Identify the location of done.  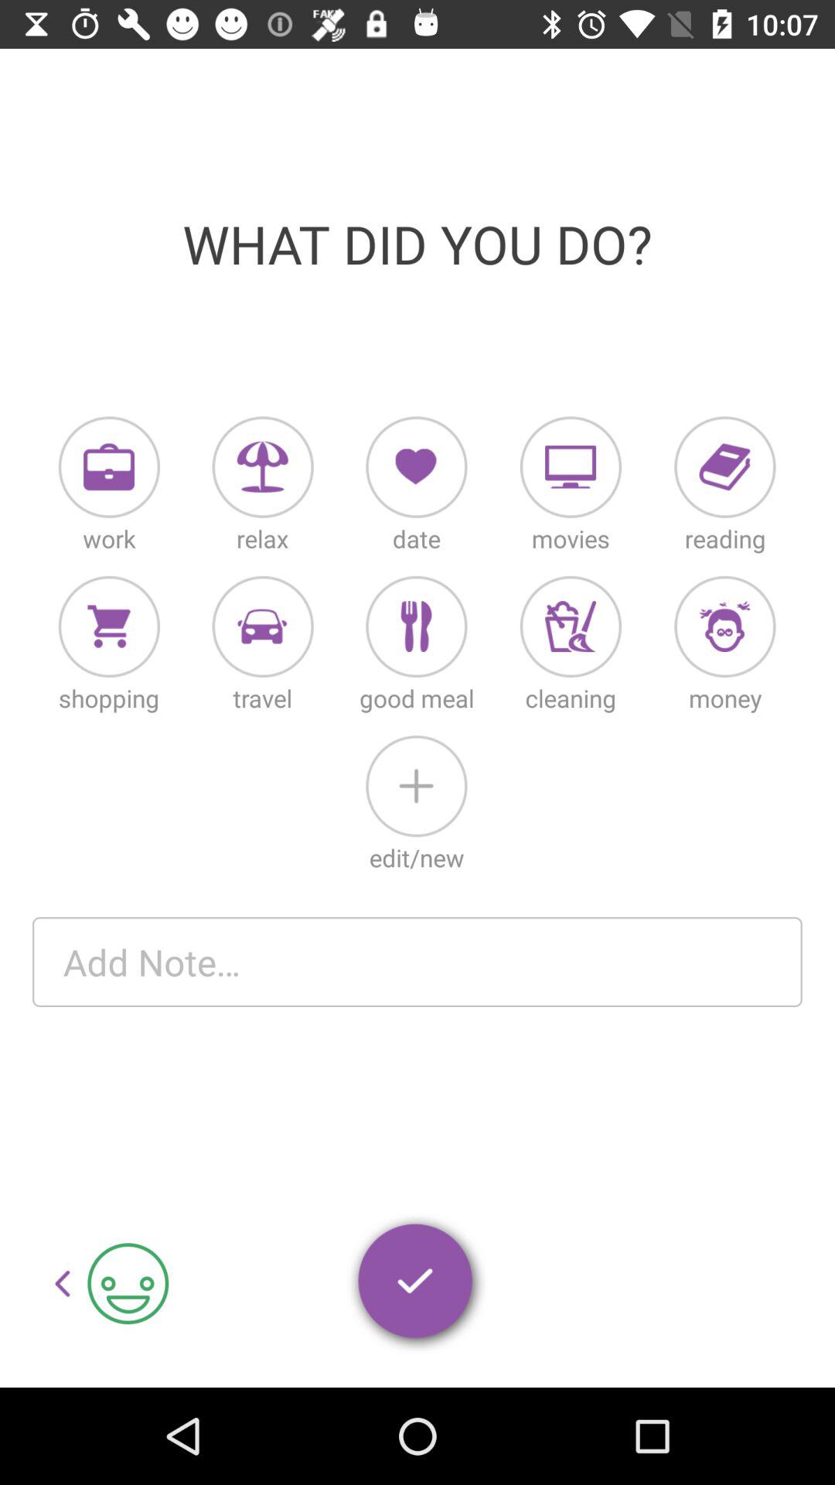
(417, 1284).